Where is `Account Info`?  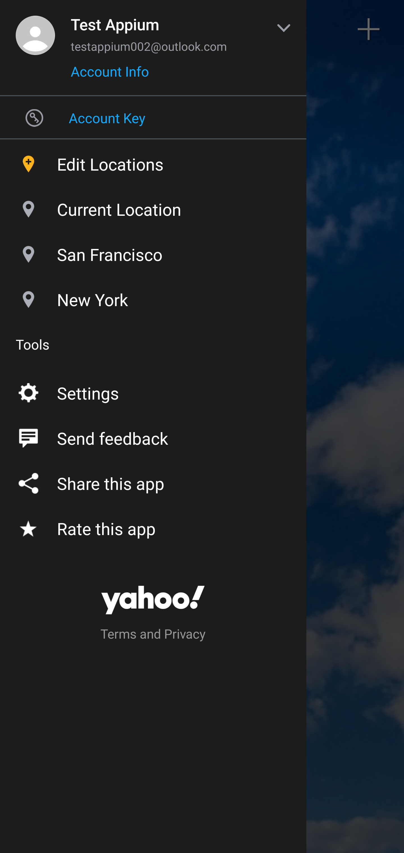 Account Info is located at coordinates (110, 75).